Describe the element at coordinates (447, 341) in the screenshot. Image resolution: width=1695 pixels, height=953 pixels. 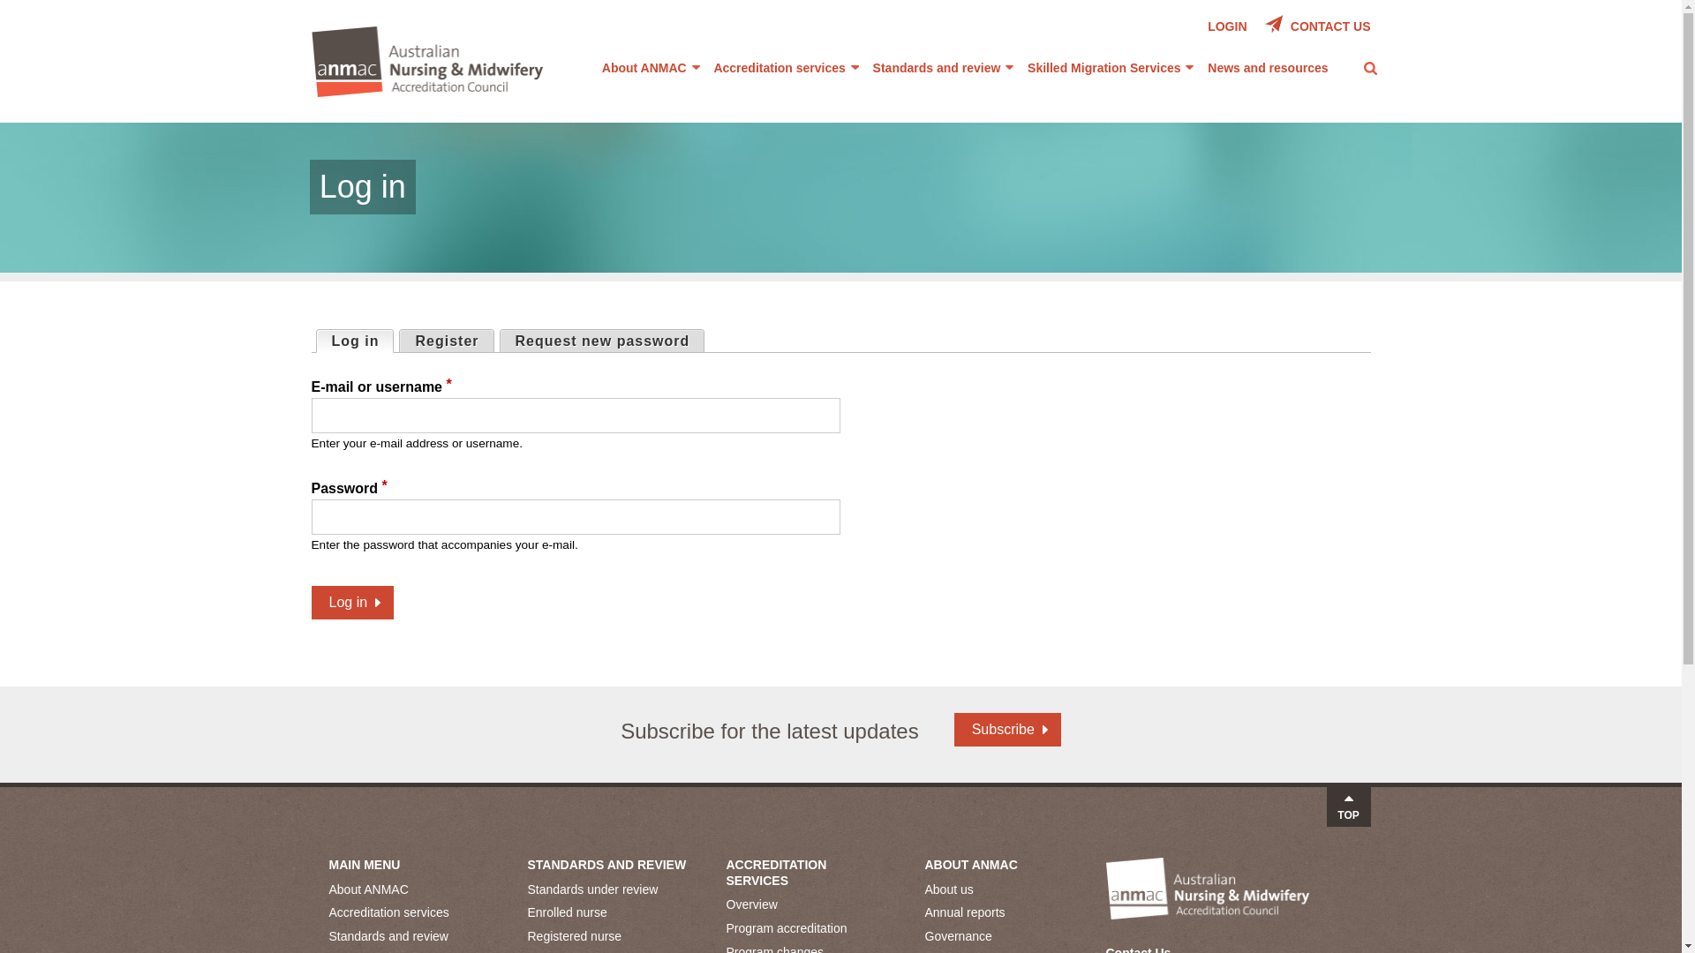
I see `Register` at that location.